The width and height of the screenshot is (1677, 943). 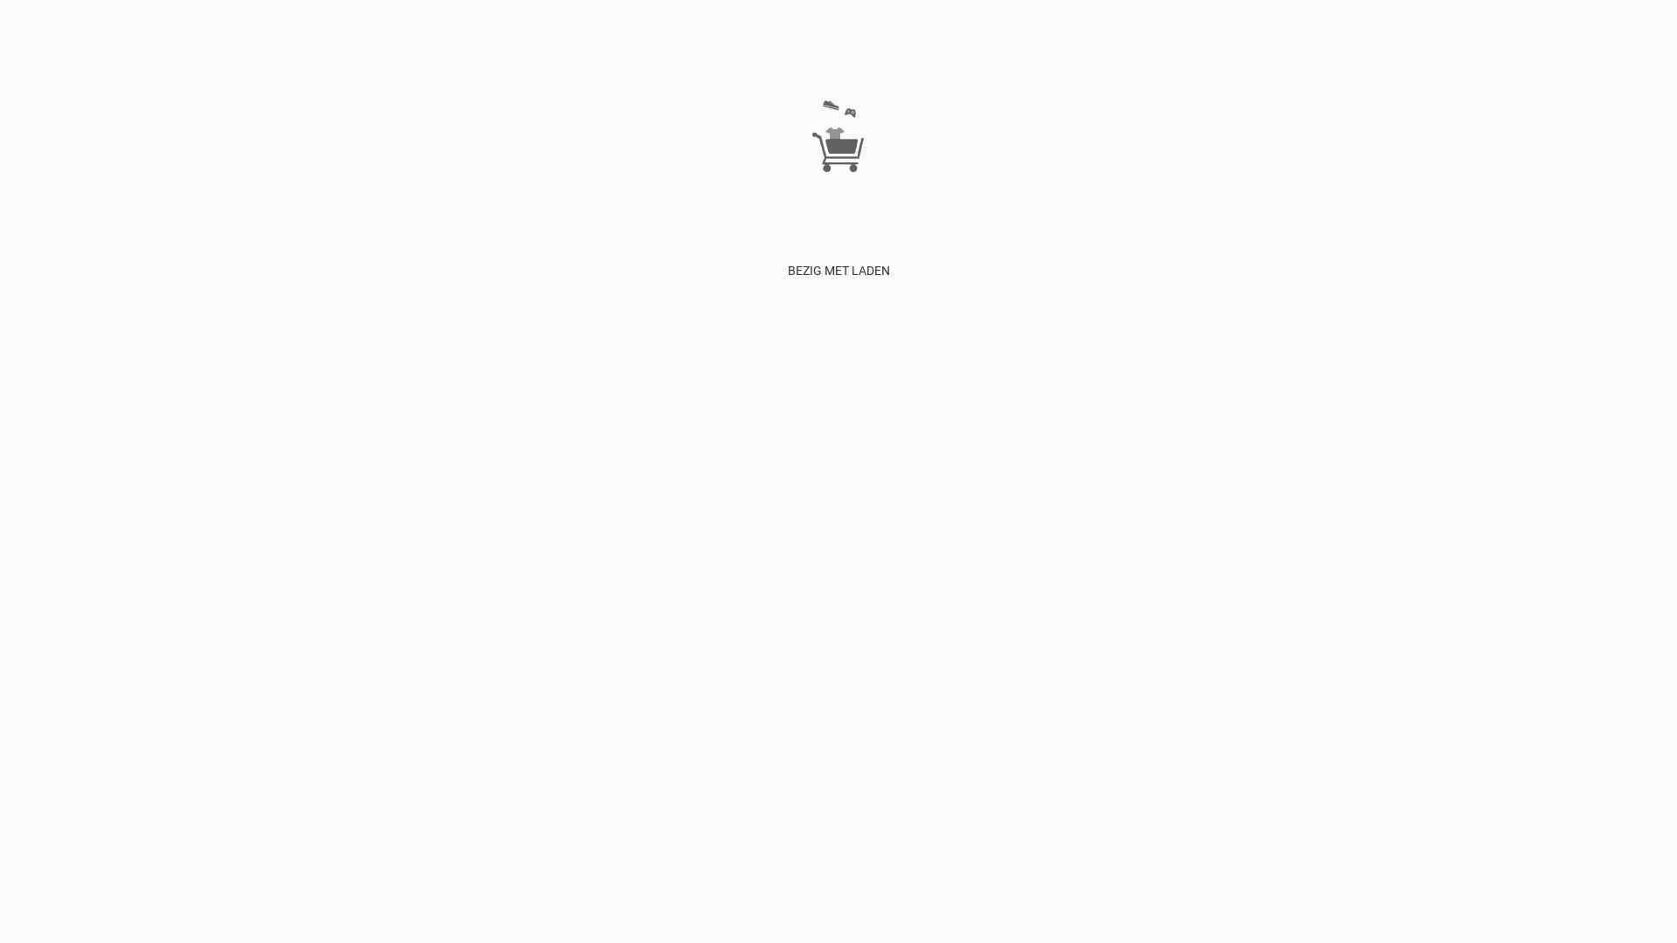 I want to click on Heren, so click(x=727, y=49).